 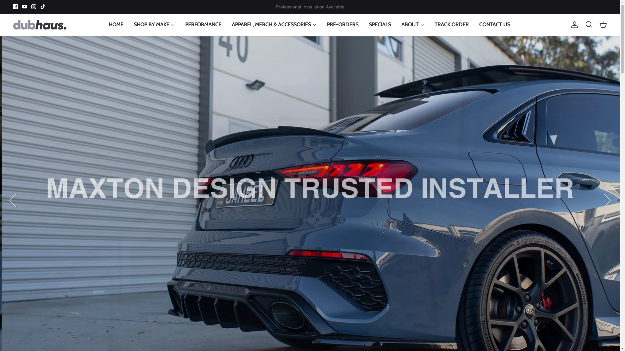 What do you see at coordinates (16, 6) in the screenshot?
I see `Facebook` at bounding box center [16, 6].